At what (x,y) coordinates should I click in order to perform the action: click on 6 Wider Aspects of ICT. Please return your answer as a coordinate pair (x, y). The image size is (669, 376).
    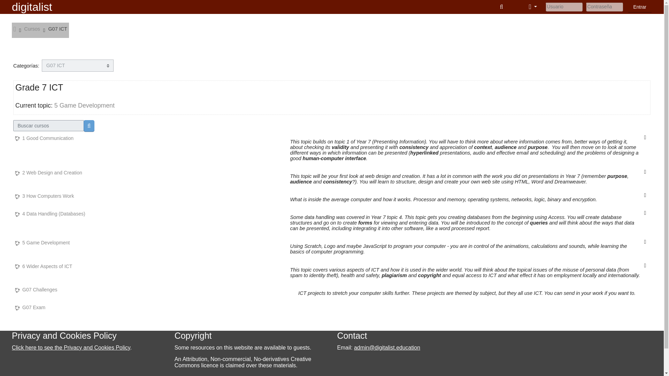
    Looking at the image, I should click on (43, 267).